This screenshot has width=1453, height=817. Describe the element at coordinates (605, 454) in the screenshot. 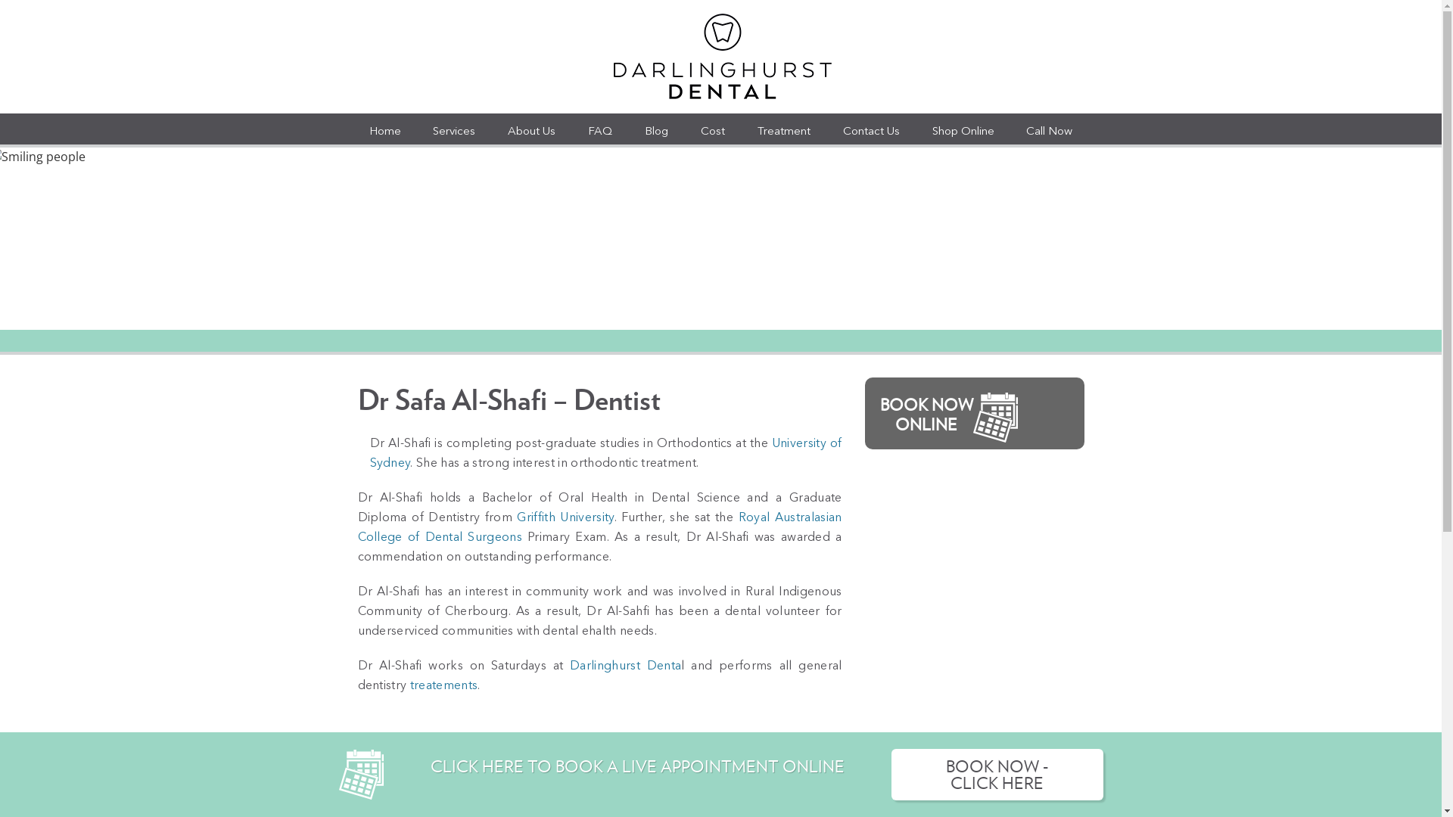

I see `University of Sydney` at that location.